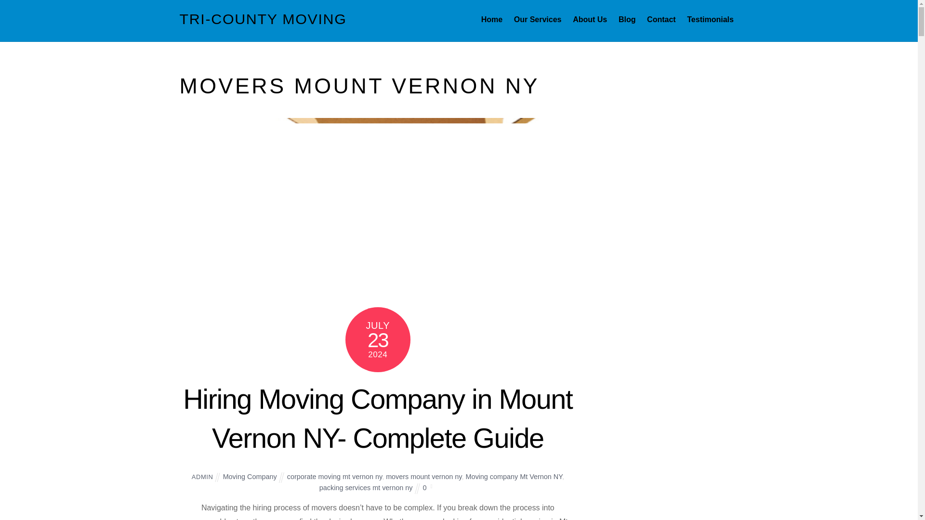  What do you see at coordinates (202, 477) in the screenshot?
I see `ADMIN` at bounding box center [202, 477].